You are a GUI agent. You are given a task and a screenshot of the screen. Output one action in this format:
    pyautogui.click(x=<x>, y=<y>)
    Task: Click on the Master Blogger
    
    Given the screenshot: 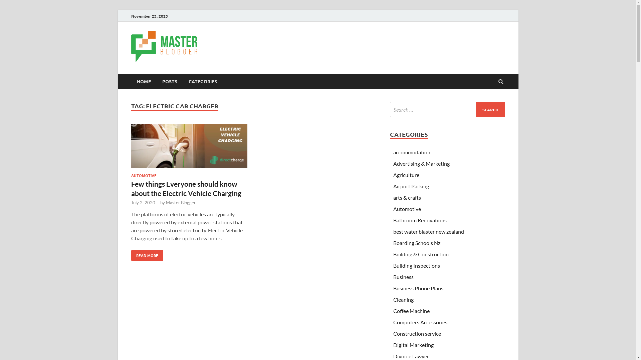 What is the action you would take?
    pyautogui.click(x=247, y=45)
    